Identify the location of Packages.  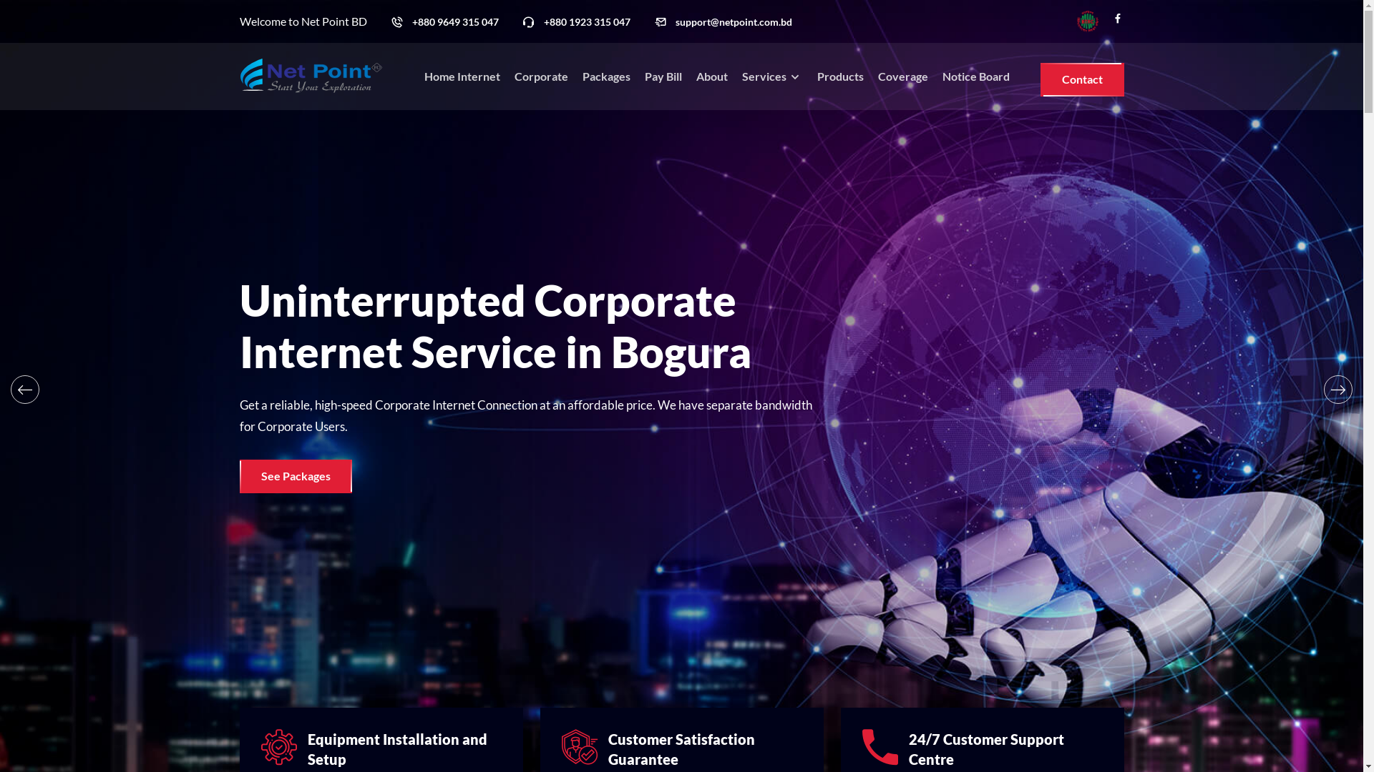
(607, 76).